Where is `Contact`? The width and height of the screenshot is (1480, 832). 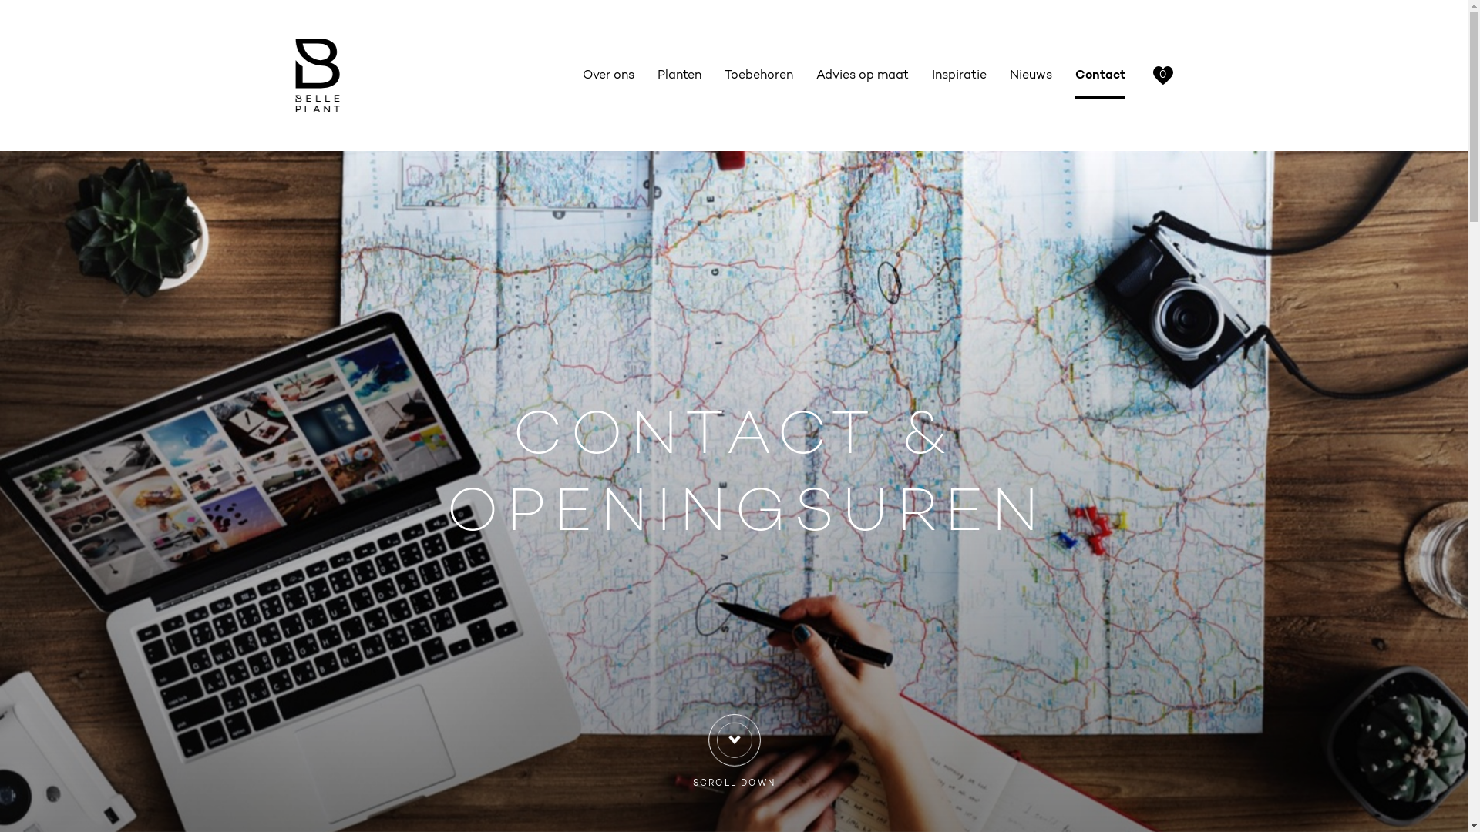 Contact is located at coordinates (1101, 75).